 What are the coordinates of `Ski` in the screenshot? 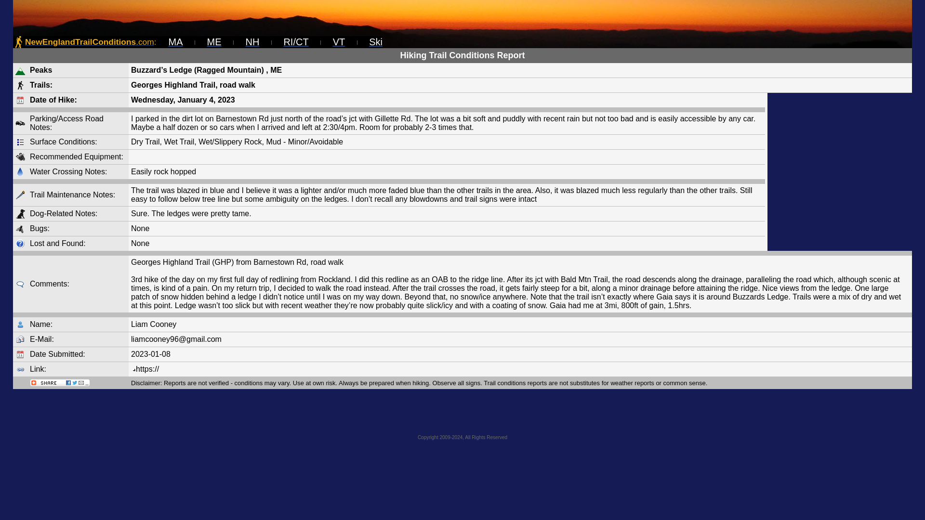 It's located at (376, 41).